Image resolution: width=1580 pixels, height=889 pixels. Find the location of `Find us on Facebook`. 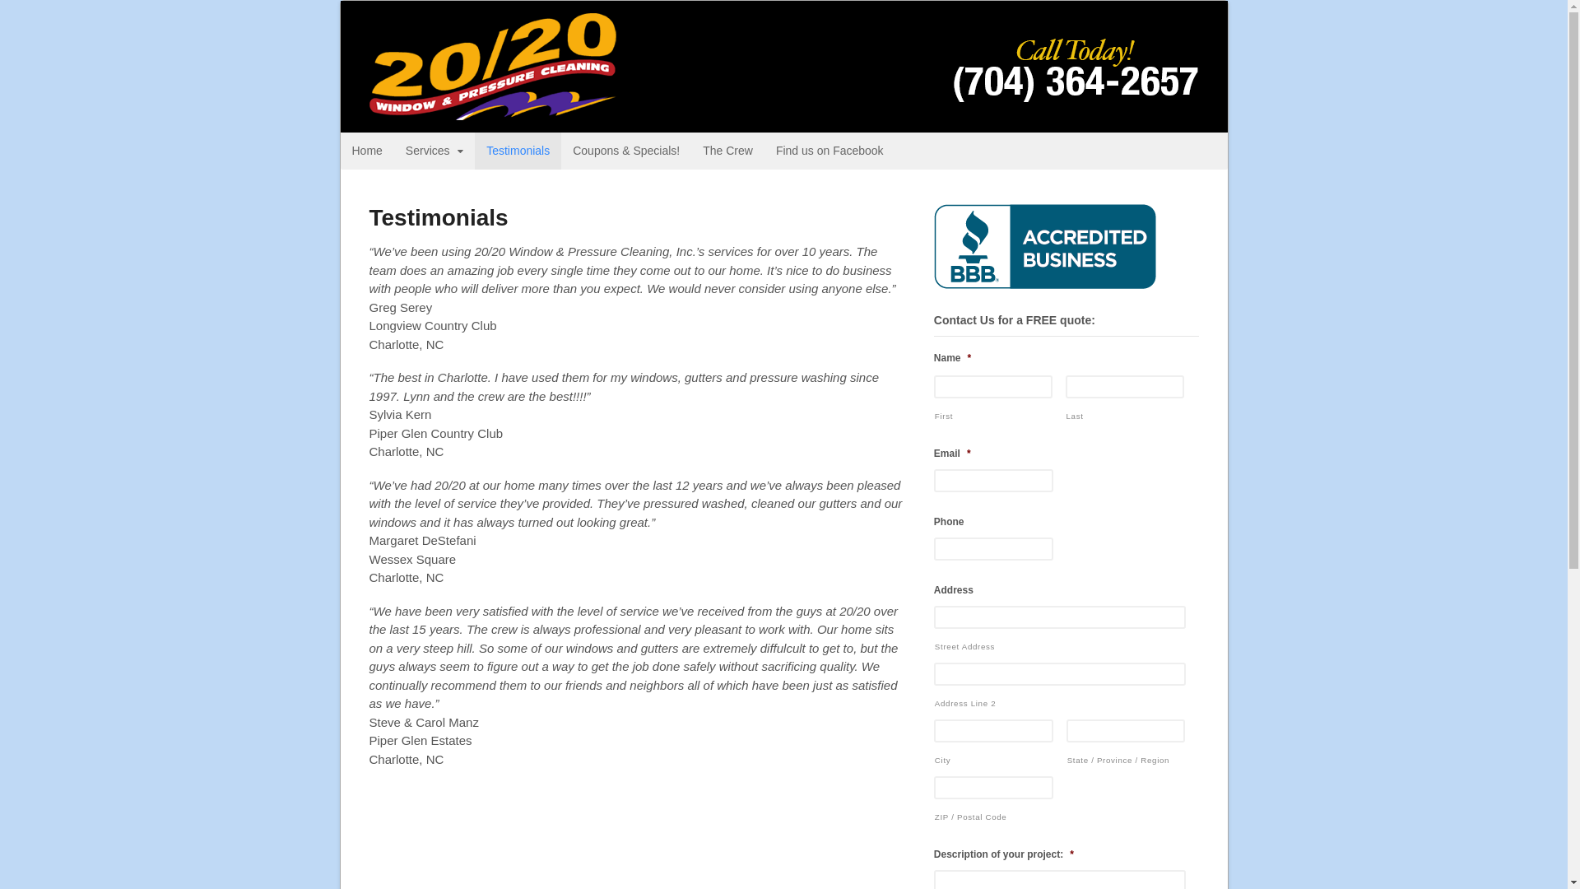

Find us on Facebook is located at coordinates (829, 151).